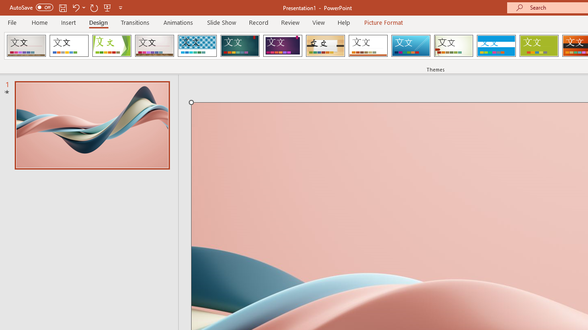  I want to click on Ion, so click(240, 46).